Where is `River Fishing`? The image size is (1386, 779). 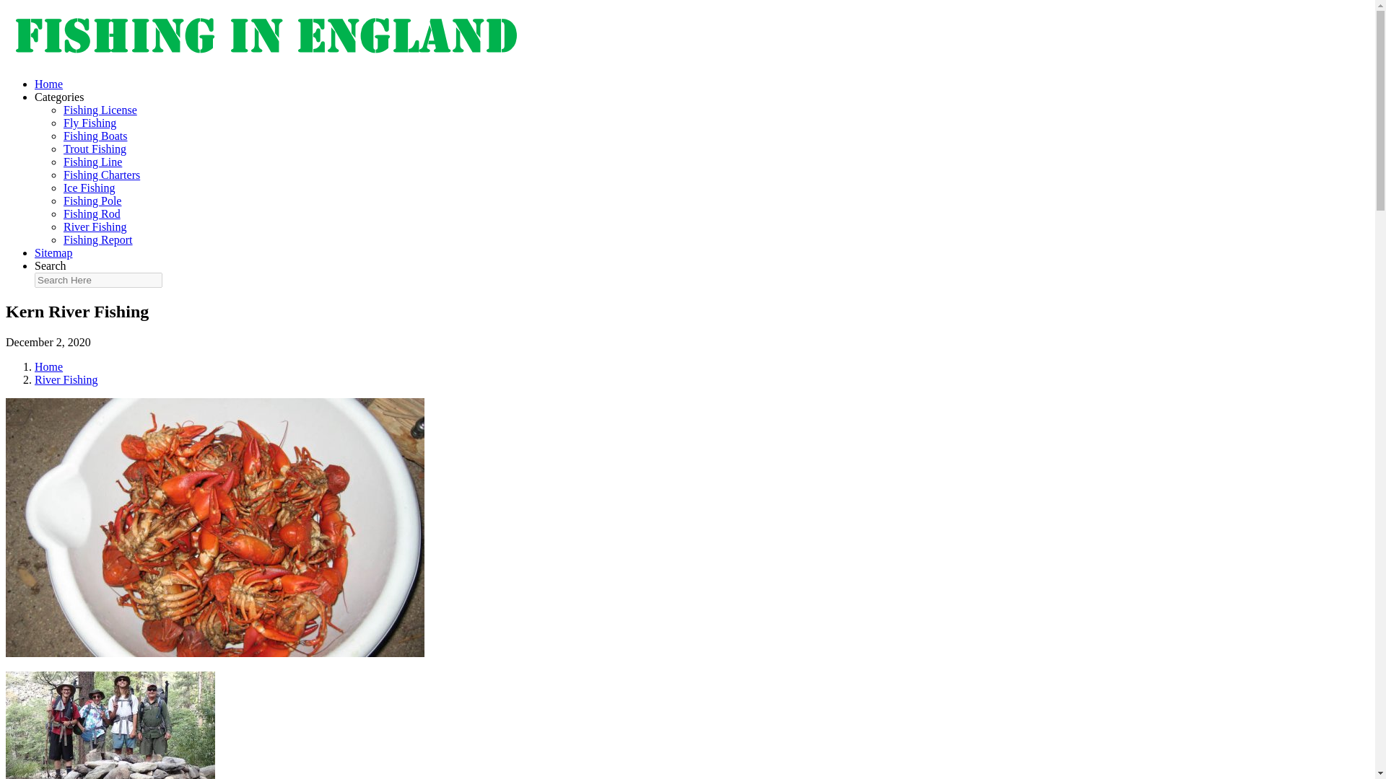
River Fishing is located at coordinates (95, 226).